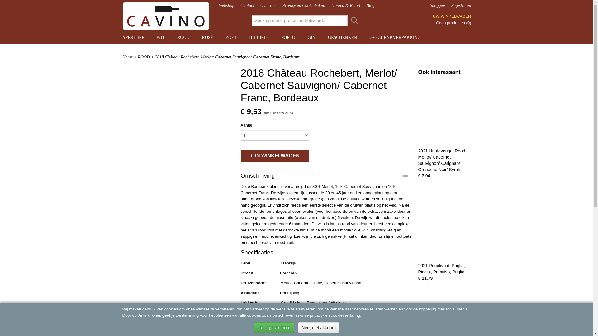 The image size is (598, 336). Describe the element at coordinates (441, 269) in the screenshot. I see `2021 Primitivo di Puglia, Piccini, Primitivo, Puglia` at that location.